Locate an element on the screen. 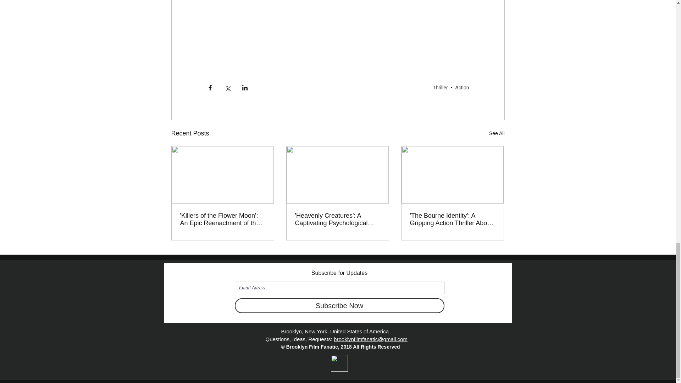 This screenshot has height=383, width=681. See All is located at coordinates (497, 133).